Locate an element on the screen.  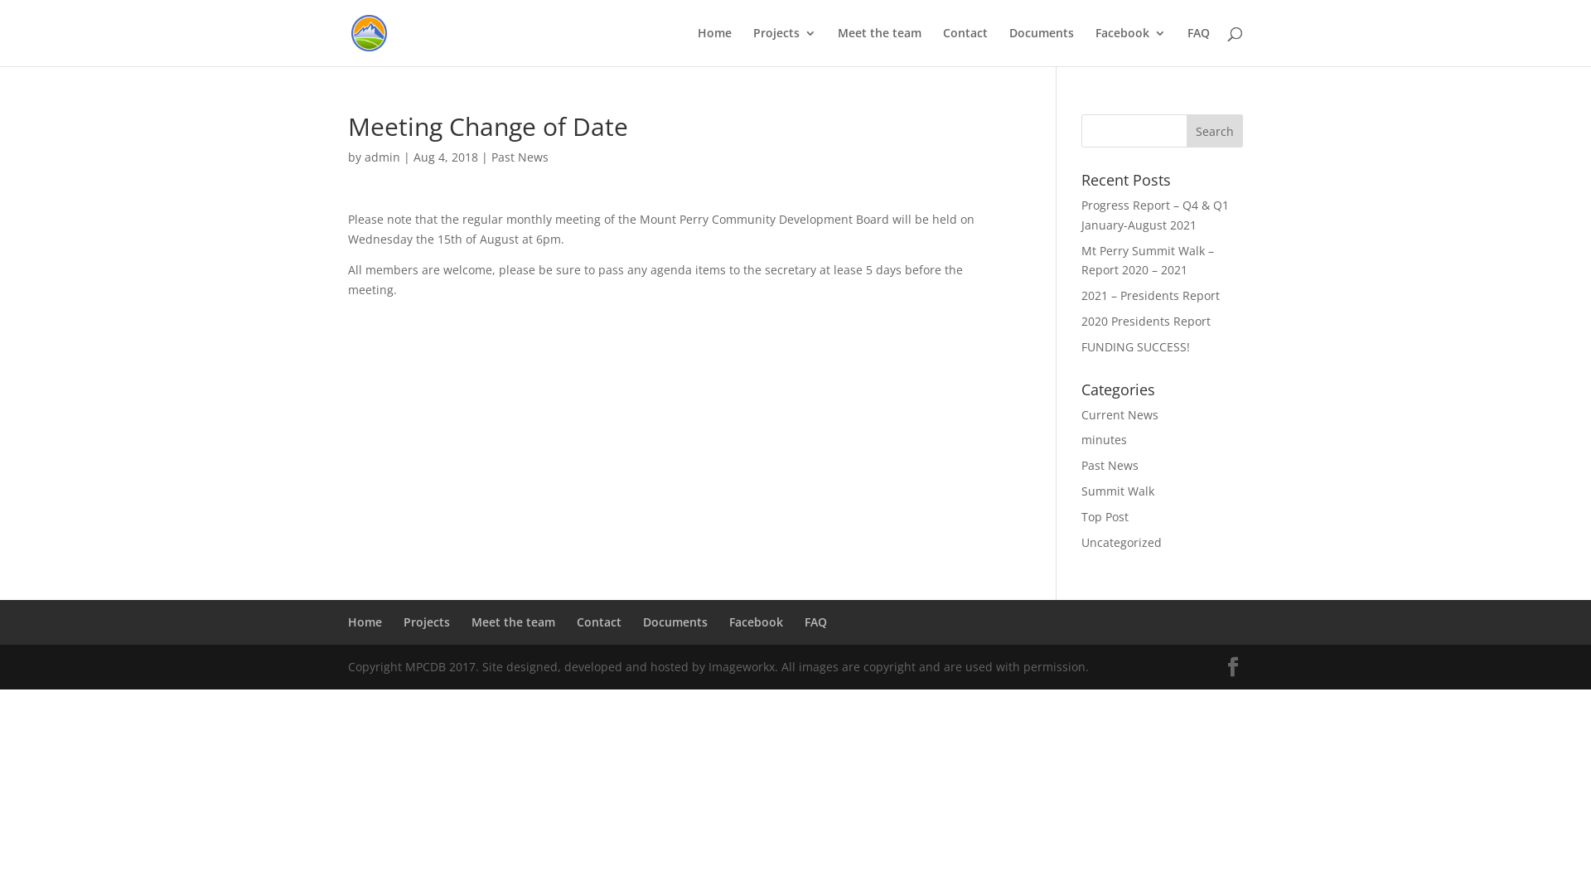
Documents is located at coordinates (675, 622).